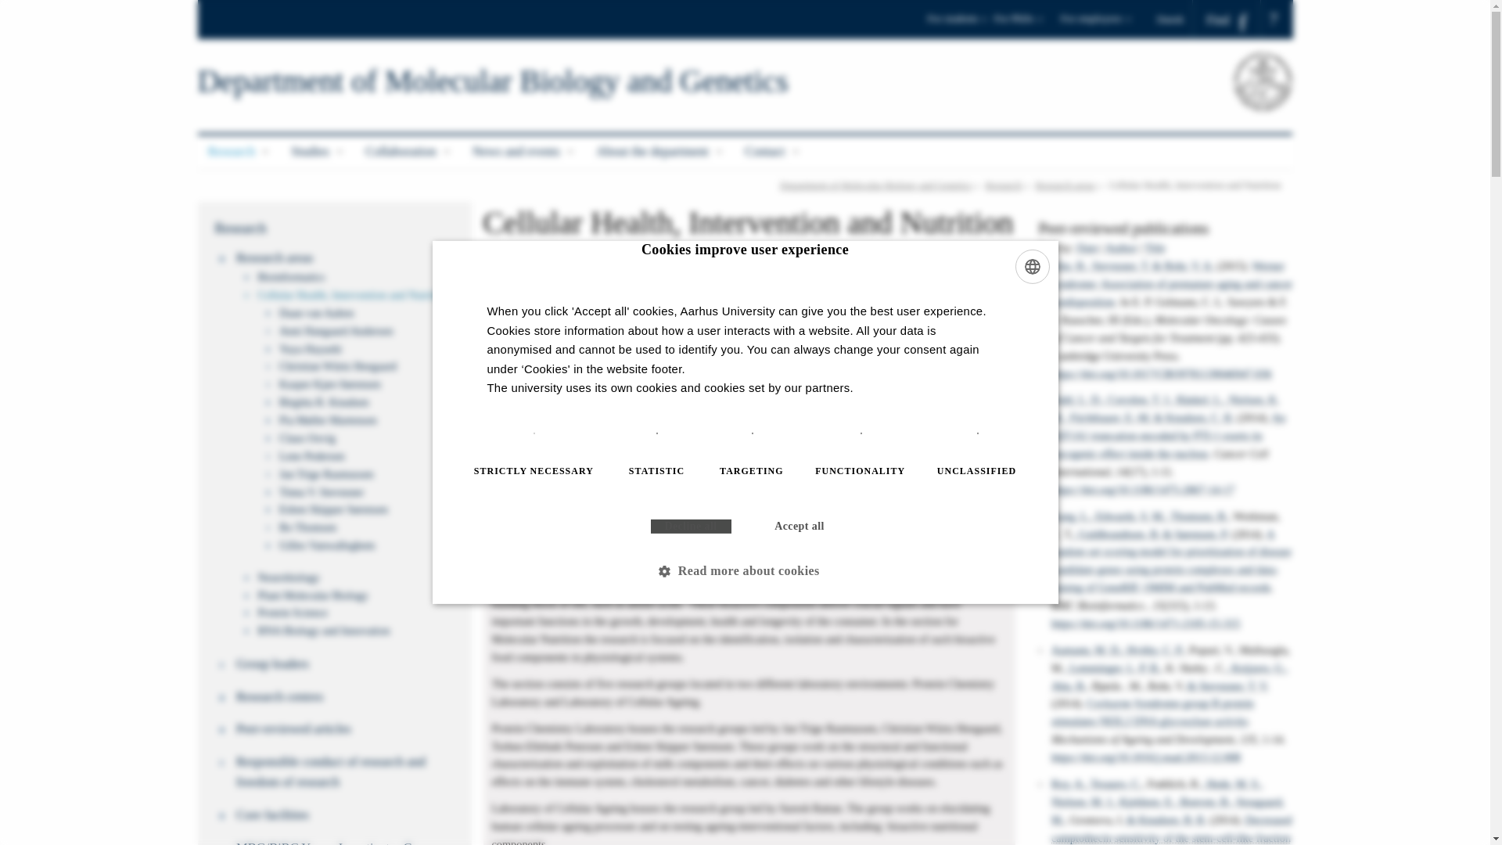 The width and height of the screenshot is (1502, 845). I want to click on Find, so click(1227, 20).